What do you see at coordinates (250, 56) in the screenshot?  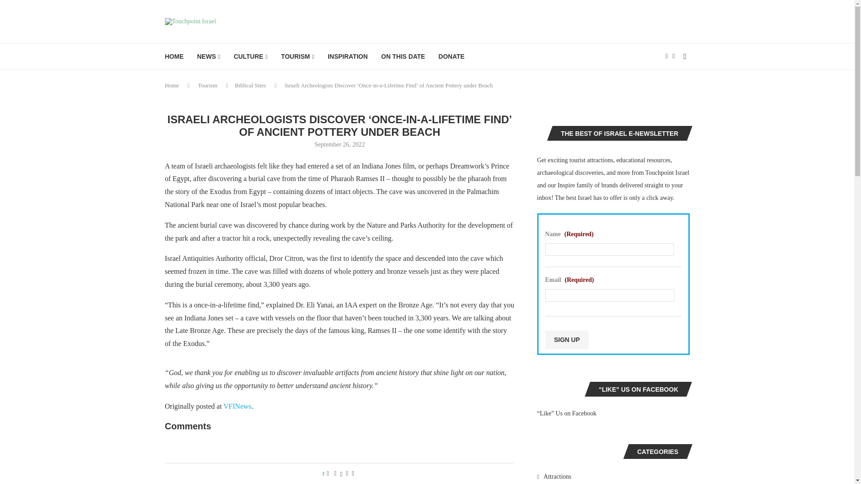 I see `CULTURE` at bounding box center [250, 56].